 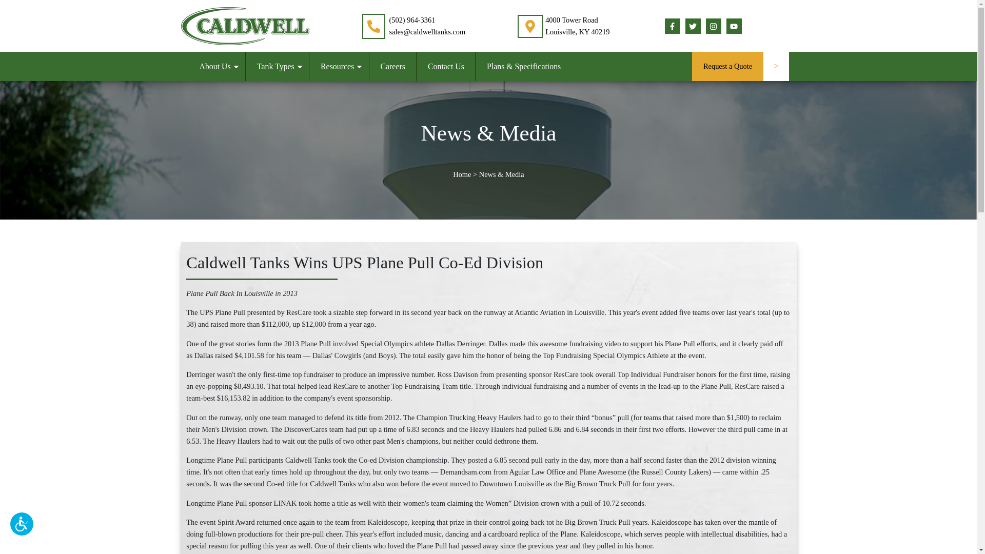 I want to click on Caldwell Tanks Youtube, so click(x=734, y=26).